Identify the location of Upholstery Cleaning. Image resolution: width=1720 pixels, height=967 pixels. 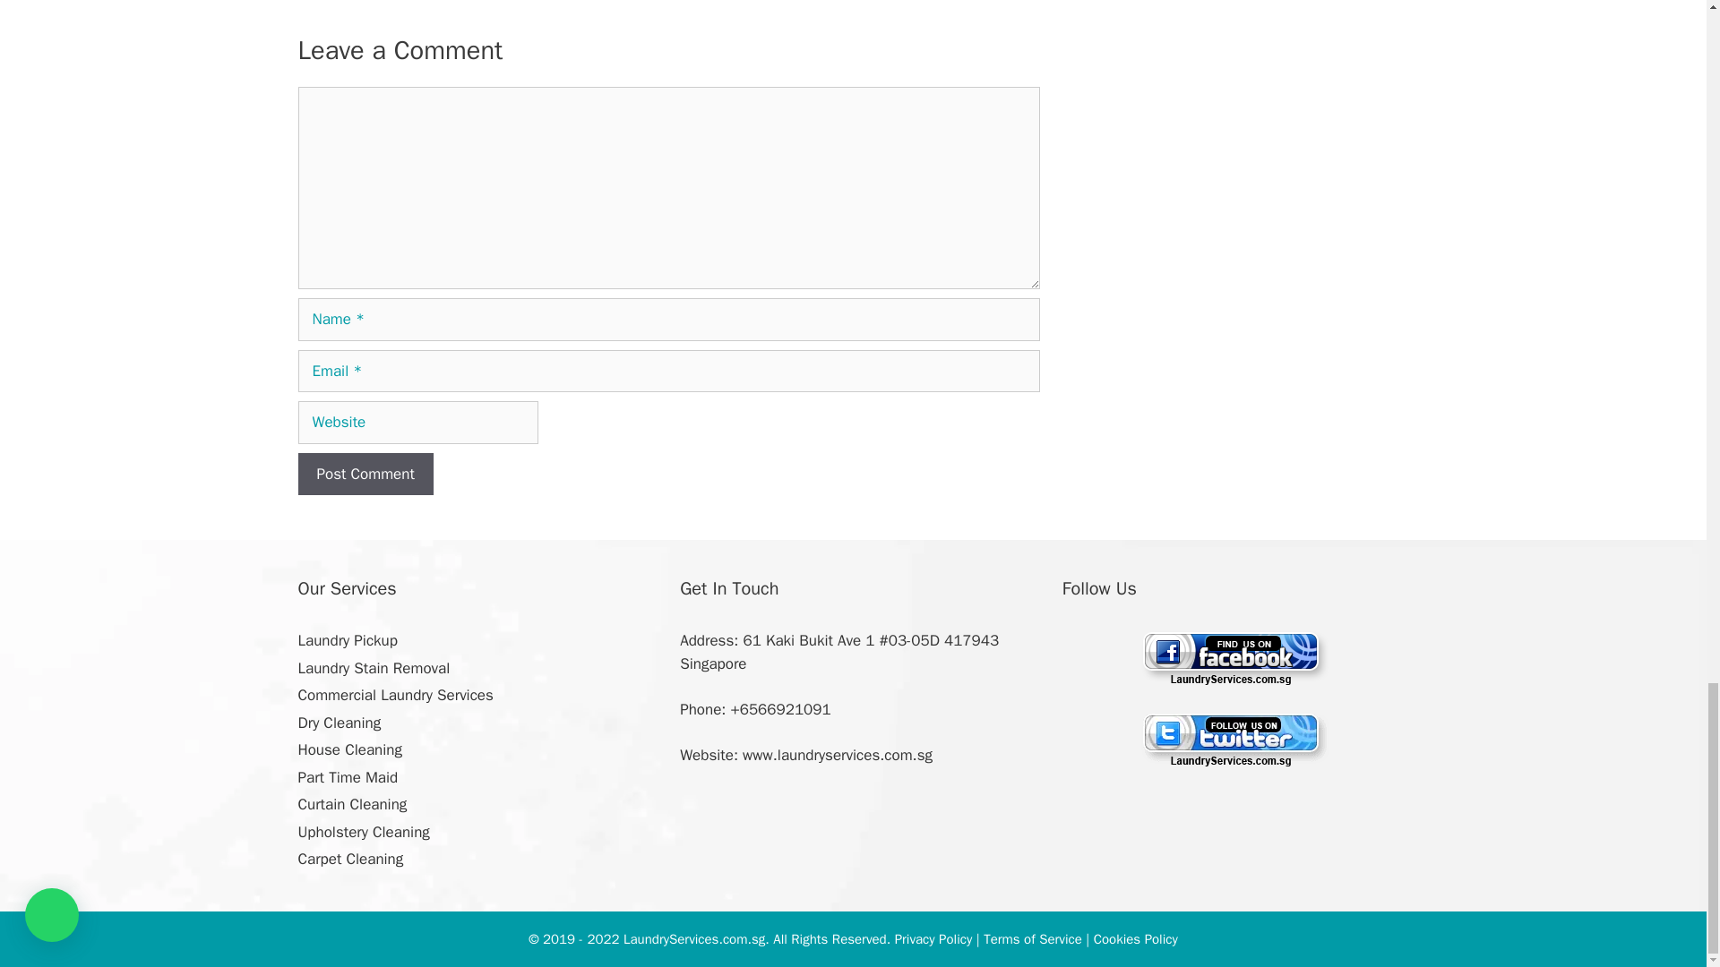
(363, 832).